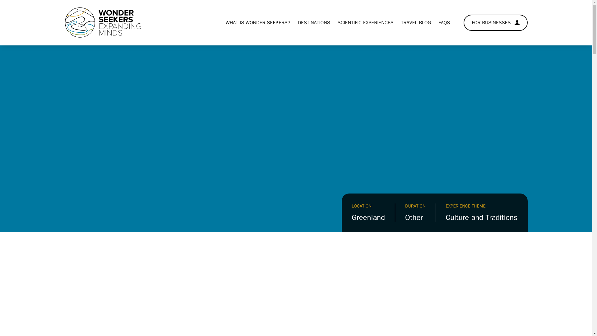  I want to click on FOR BUSINESSES, so click(495, 23).